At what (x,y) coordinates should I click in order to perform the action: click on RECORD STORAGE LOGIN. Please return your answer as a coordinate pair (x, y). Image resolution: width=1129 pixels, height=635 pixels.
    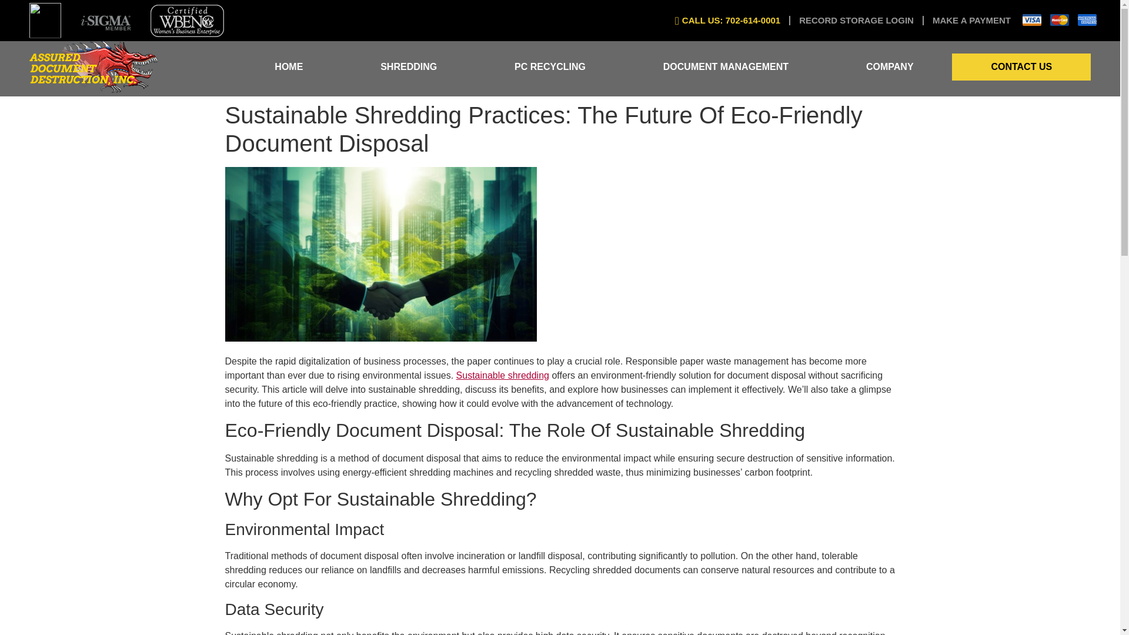
    Looking at the image, I should click on (856, 21).